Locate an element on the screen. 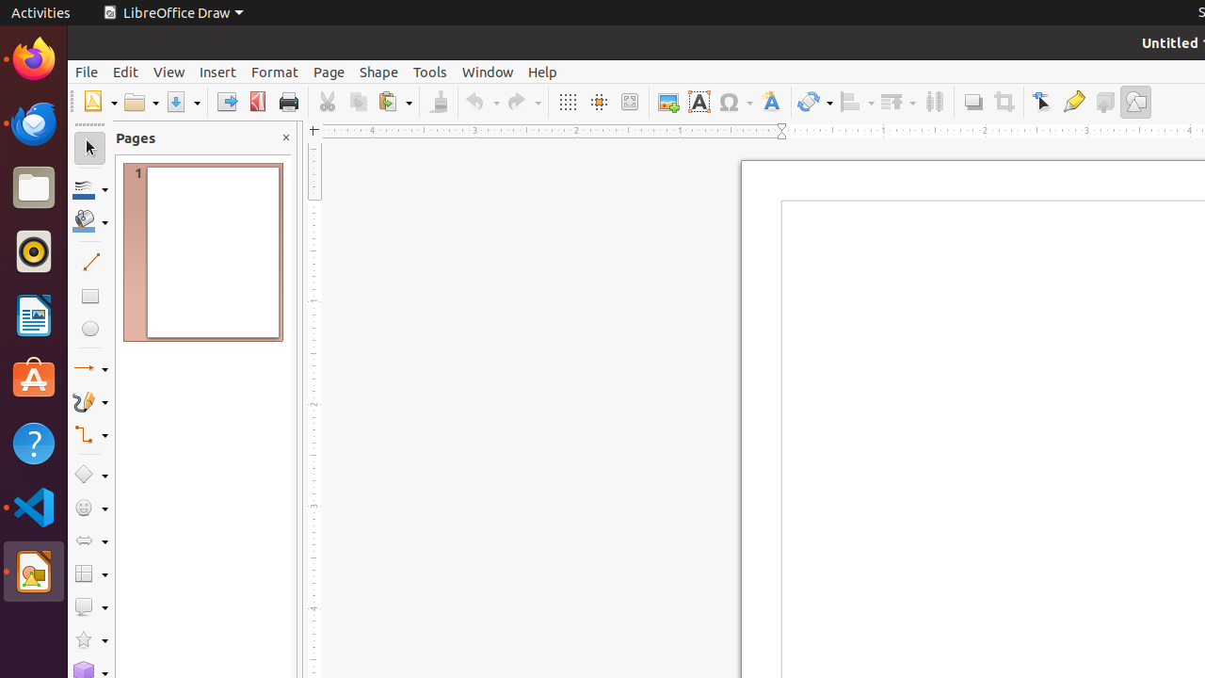 This screenshot has width=1205, height=678. Visual Studio Code is located at coordinates (34, 507).